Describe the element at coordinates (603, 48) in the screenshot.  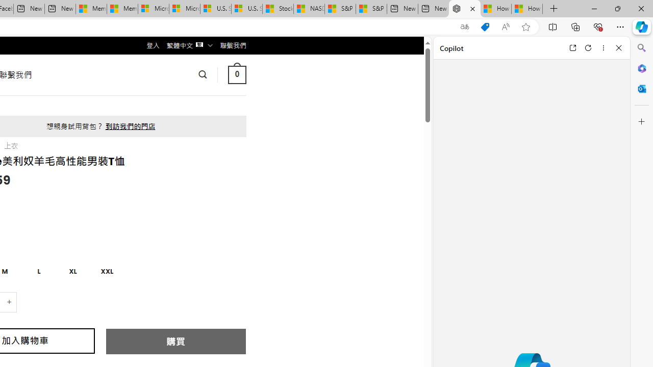
I see `More options` at that location.